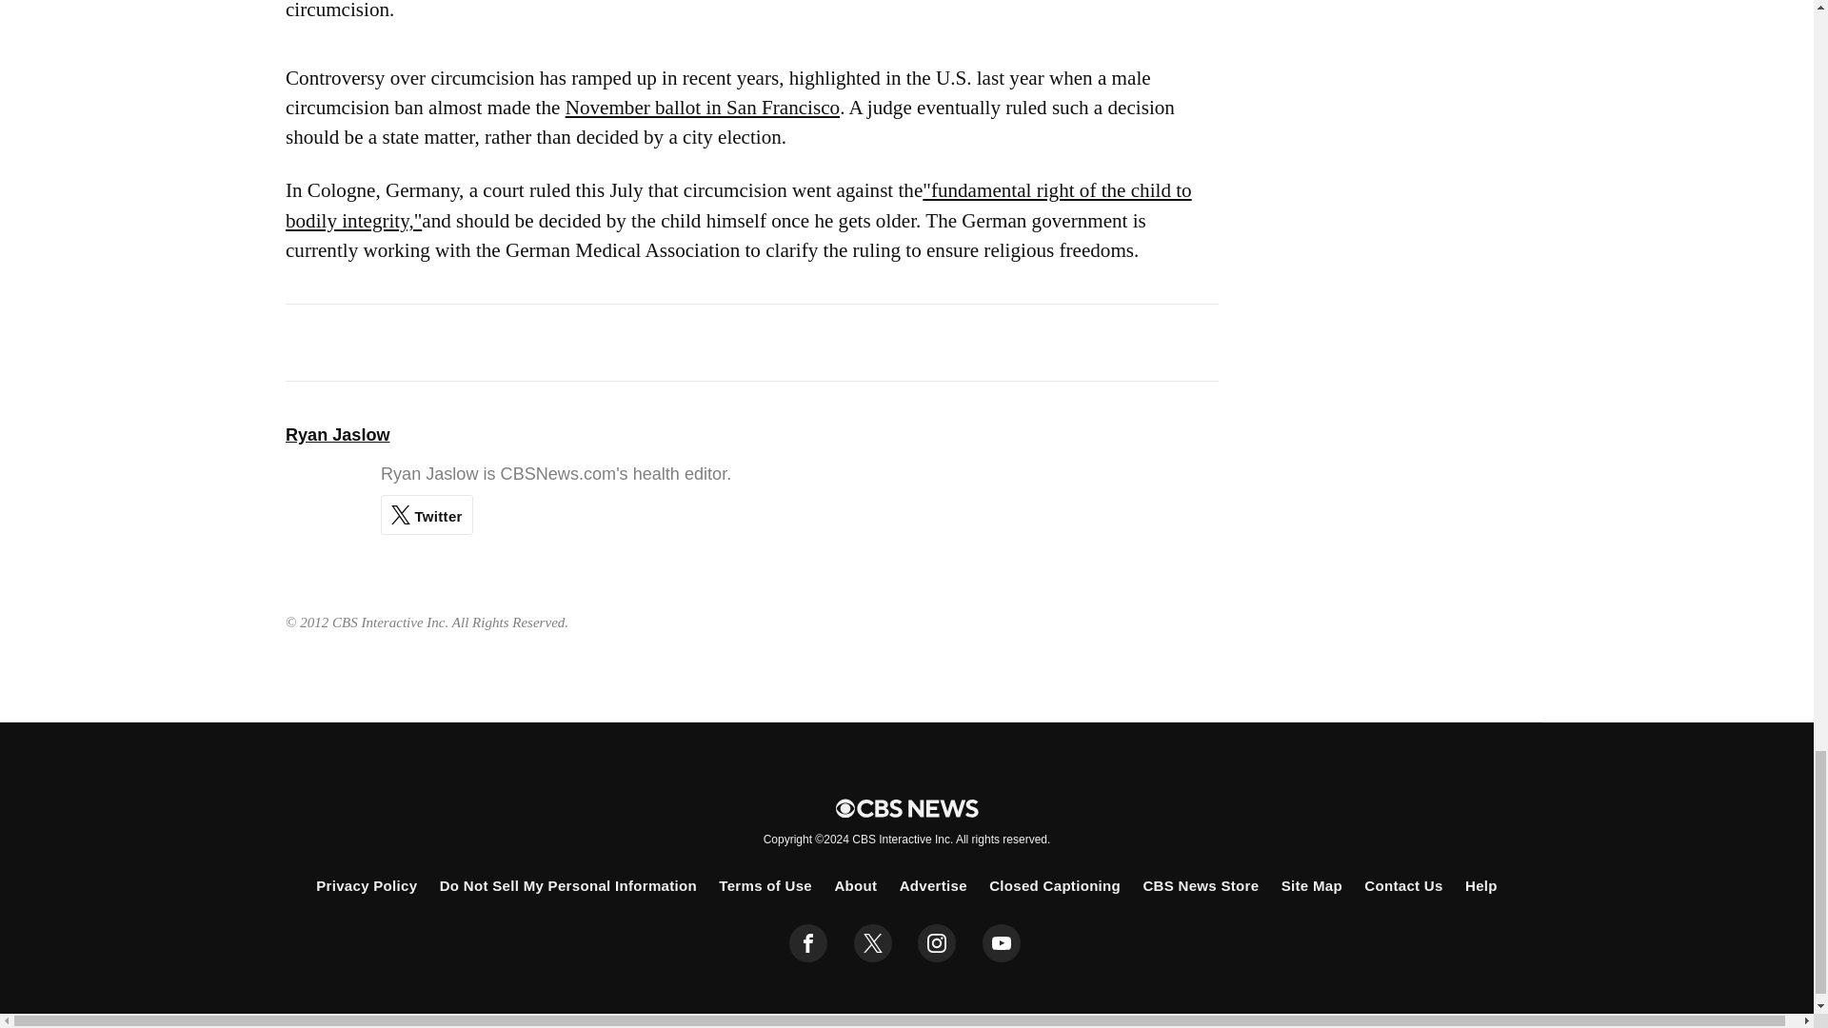 The width and height of the screenshot is (1828, 1028). Describe the element at coordinates (808, 942) in the screenshot. I see `facebook` at that location.